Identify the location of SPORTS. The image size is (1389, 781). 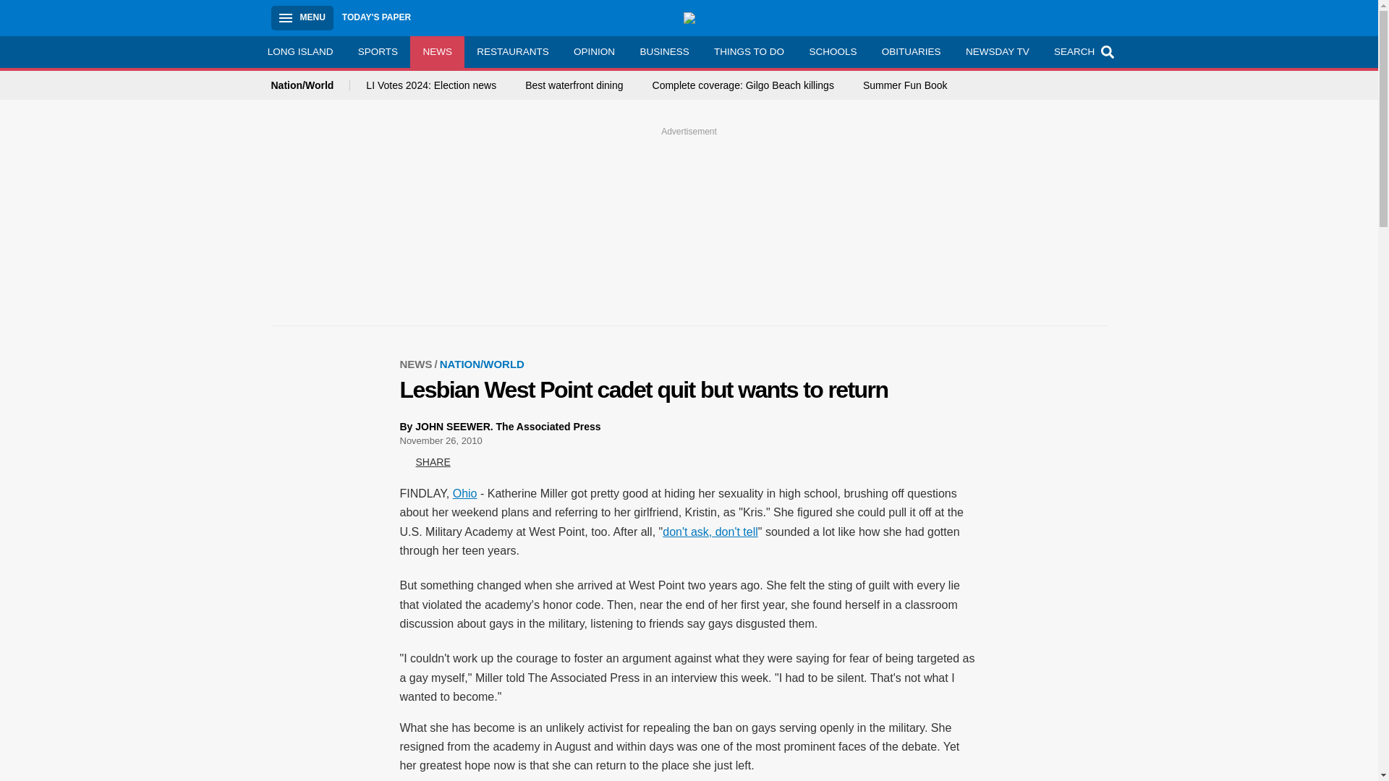
(378, 51).